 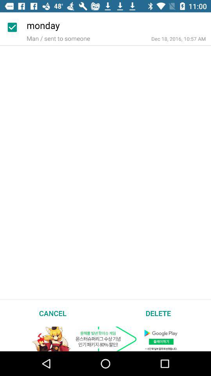 I want to click on scroll until the cancel item, so click(x=53, y=313).